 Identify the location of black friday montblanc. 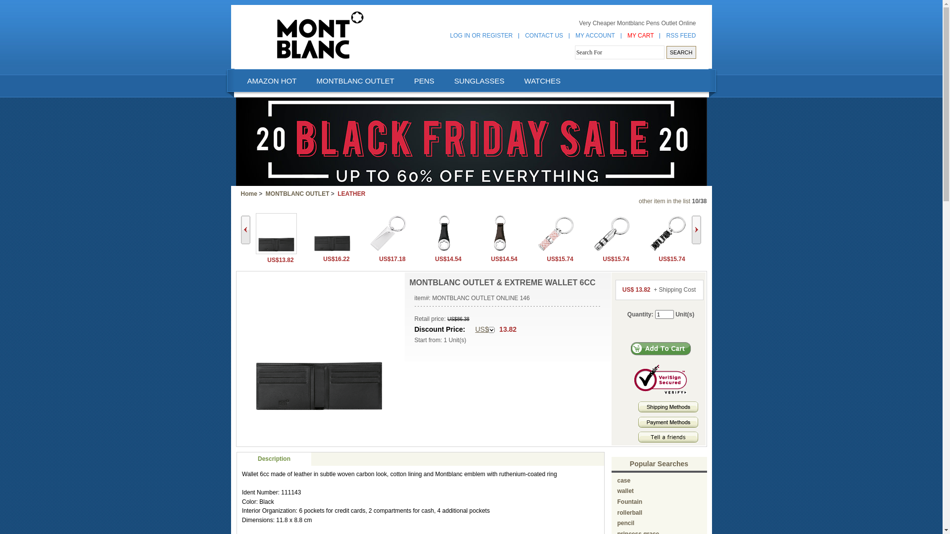
(471, 184).